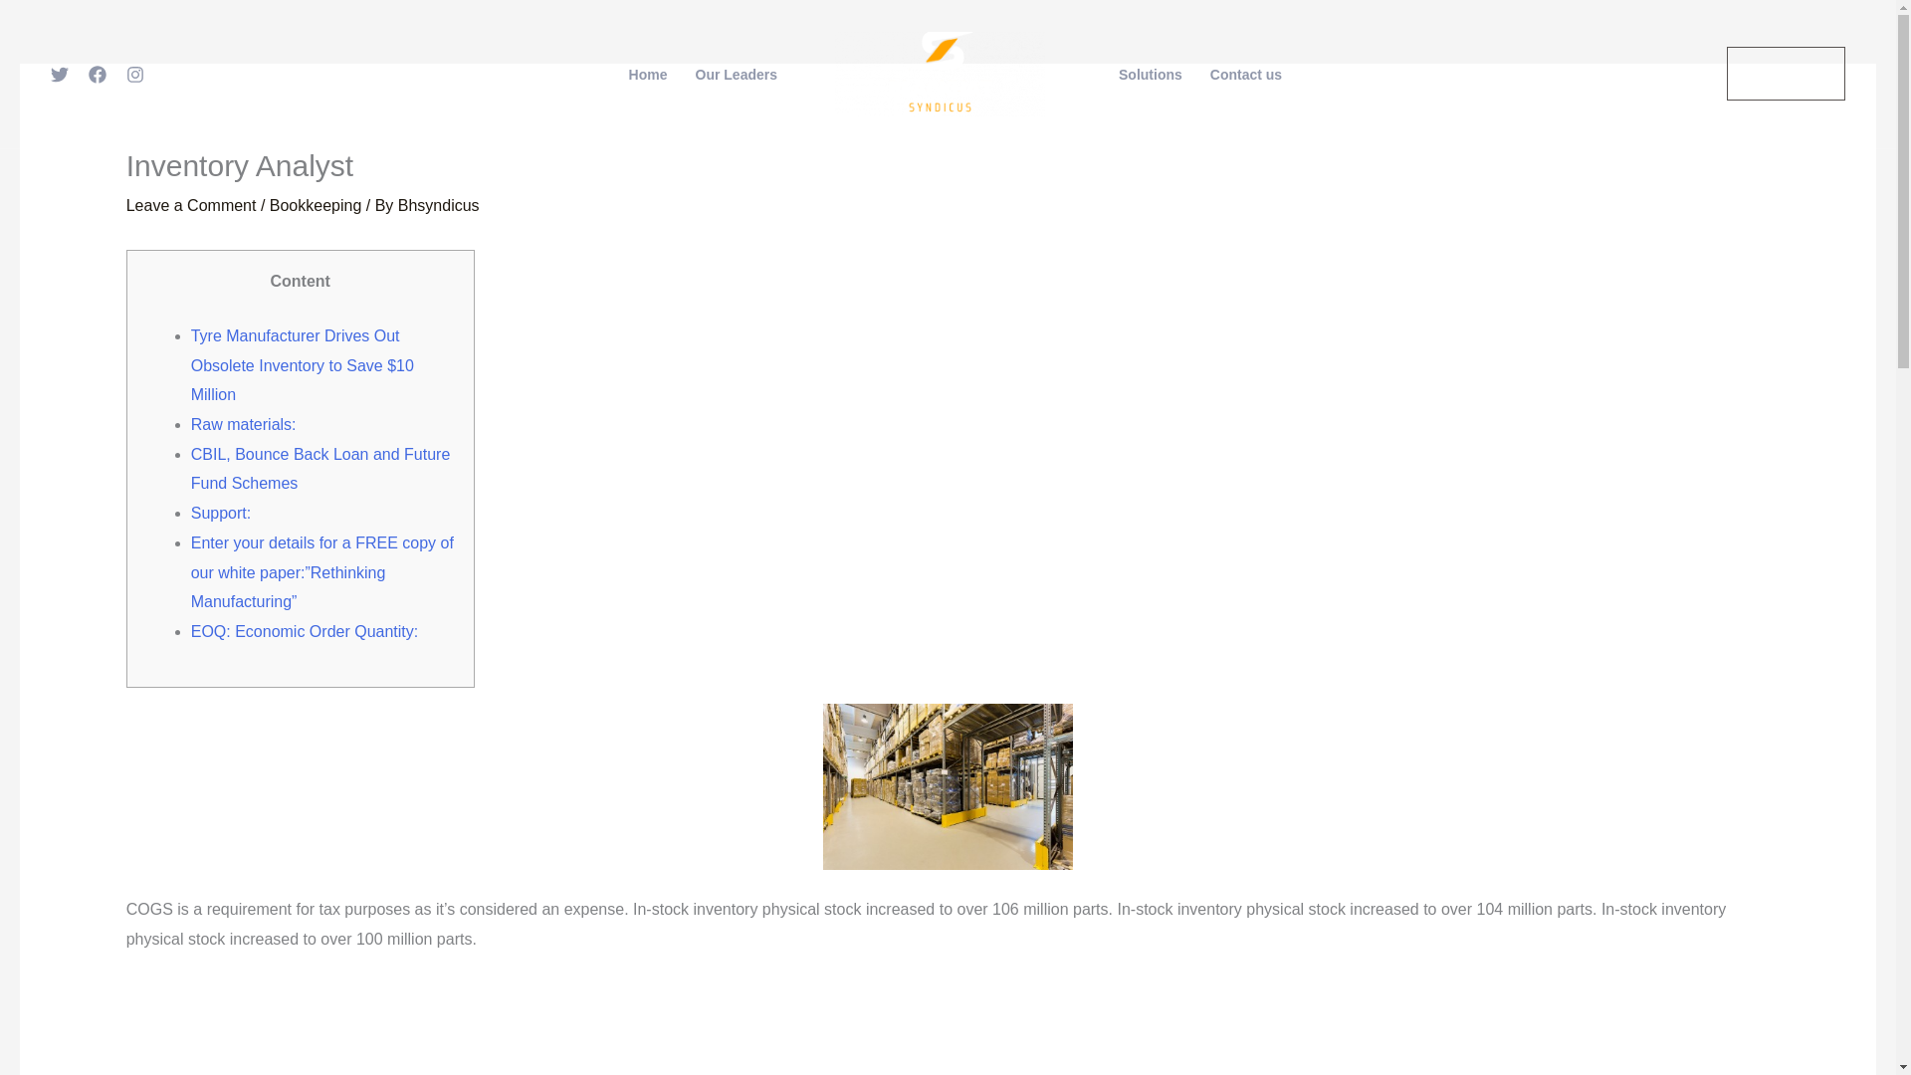 This screenshot has height=1075, width=1911. What do you see at coordinates (1245, 75) in the screenshot?
I see `Contact us` at bounding box center [1245, 75].